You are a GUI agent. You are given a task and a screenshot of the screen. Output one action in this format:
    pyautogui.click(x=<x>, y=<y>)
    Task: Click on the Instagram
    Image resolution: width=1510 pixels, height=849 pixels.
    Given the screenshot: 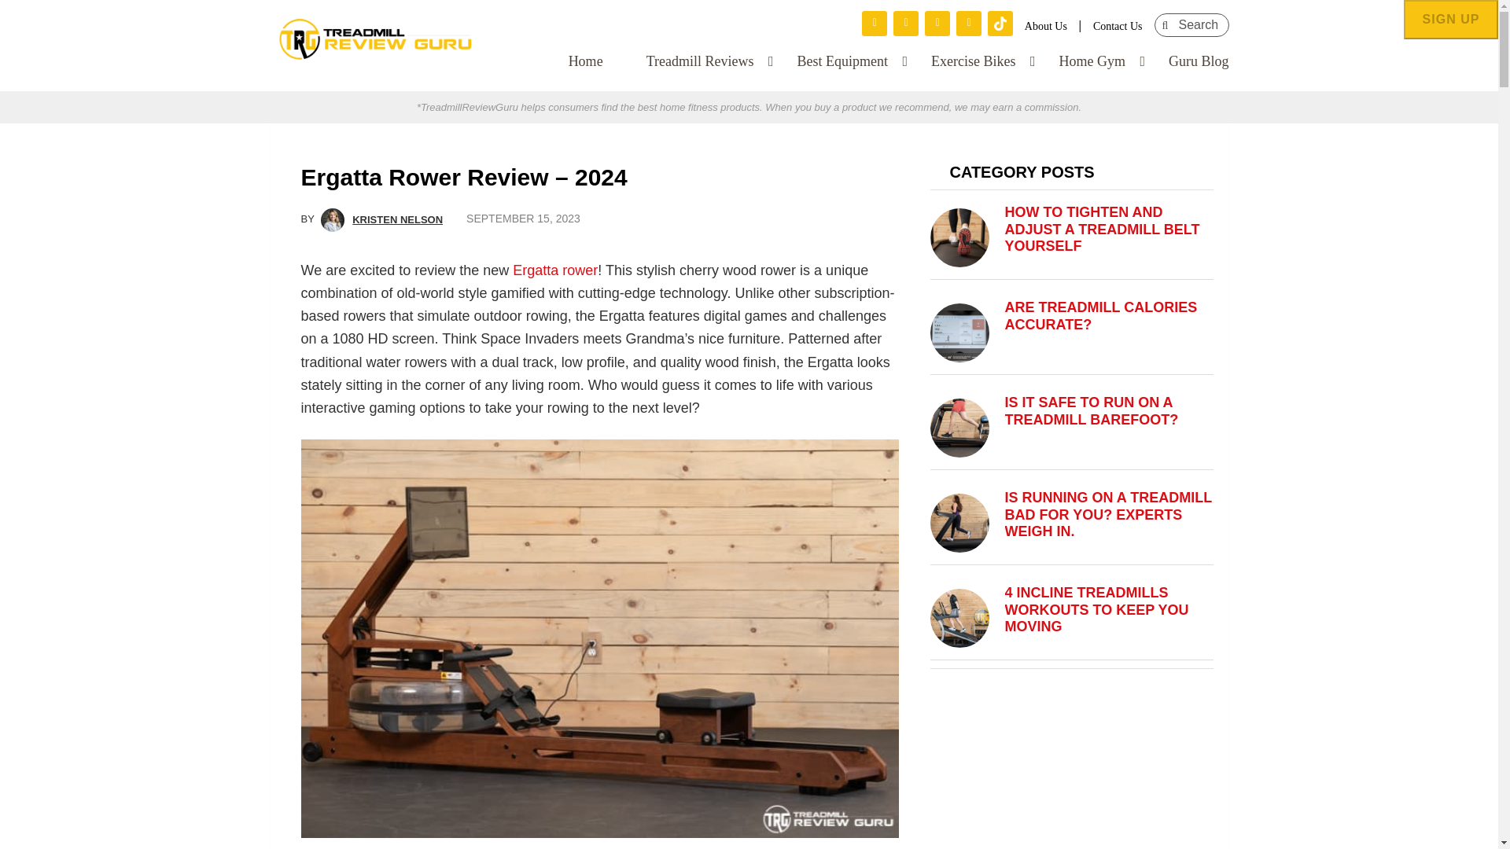 What is the action you would take?
    pyautogui.click(x=906, y=24)
    